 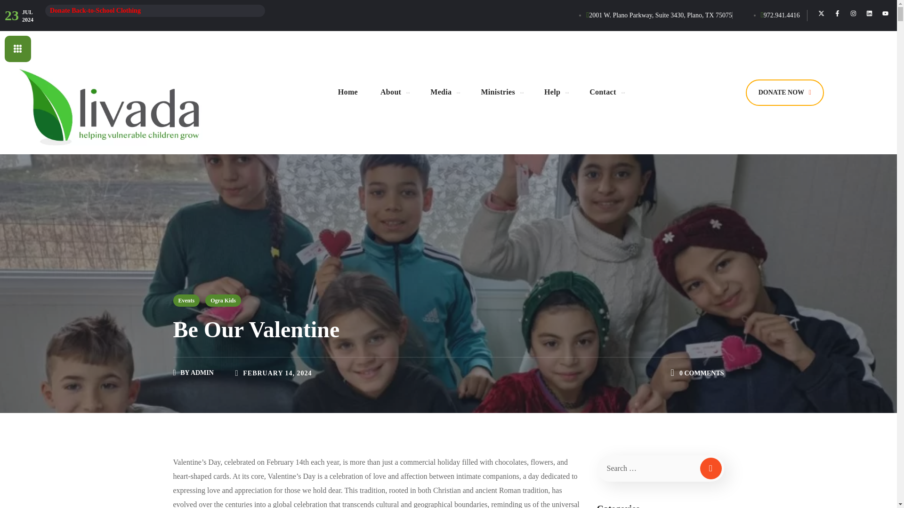 What do you see at coordinates (605, 92) in the screenshot?
I see `Contact` at bounding box center [605, 92].